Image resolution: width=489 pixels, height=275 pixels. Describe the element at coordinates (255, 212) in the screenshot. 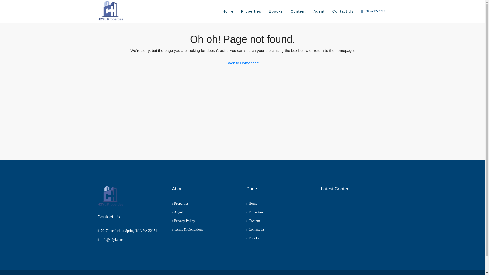

I see `Properties` at that location.